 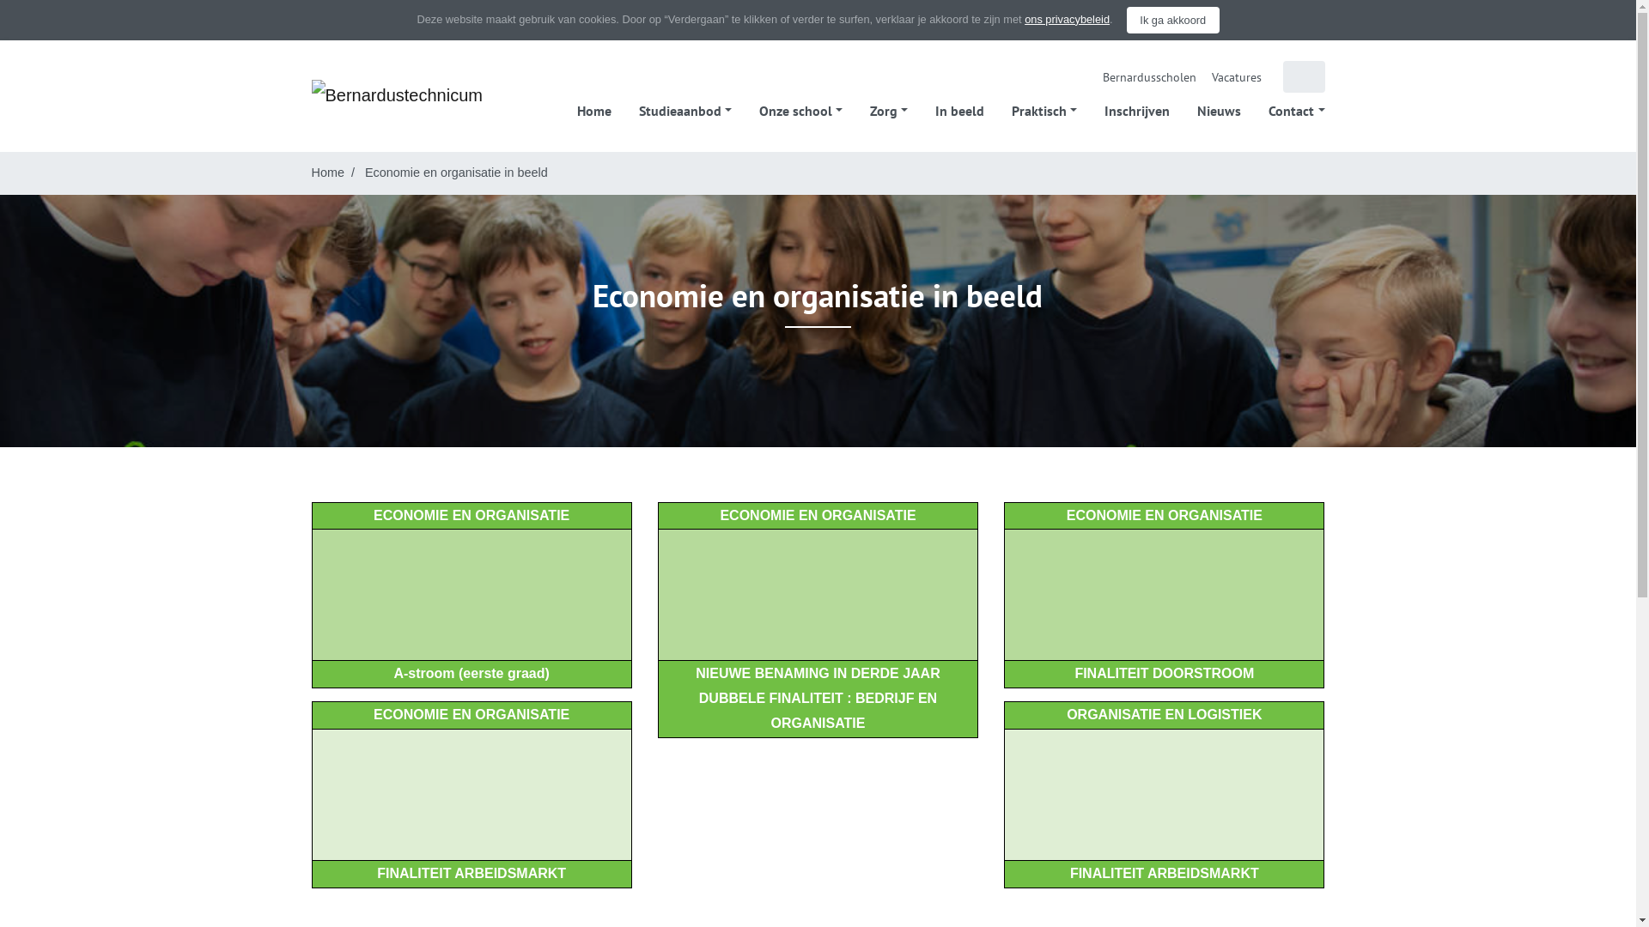 What do you see at coordinates (327, 173) in the screenshot?
I see `Home` at bounding box center [327, 173].